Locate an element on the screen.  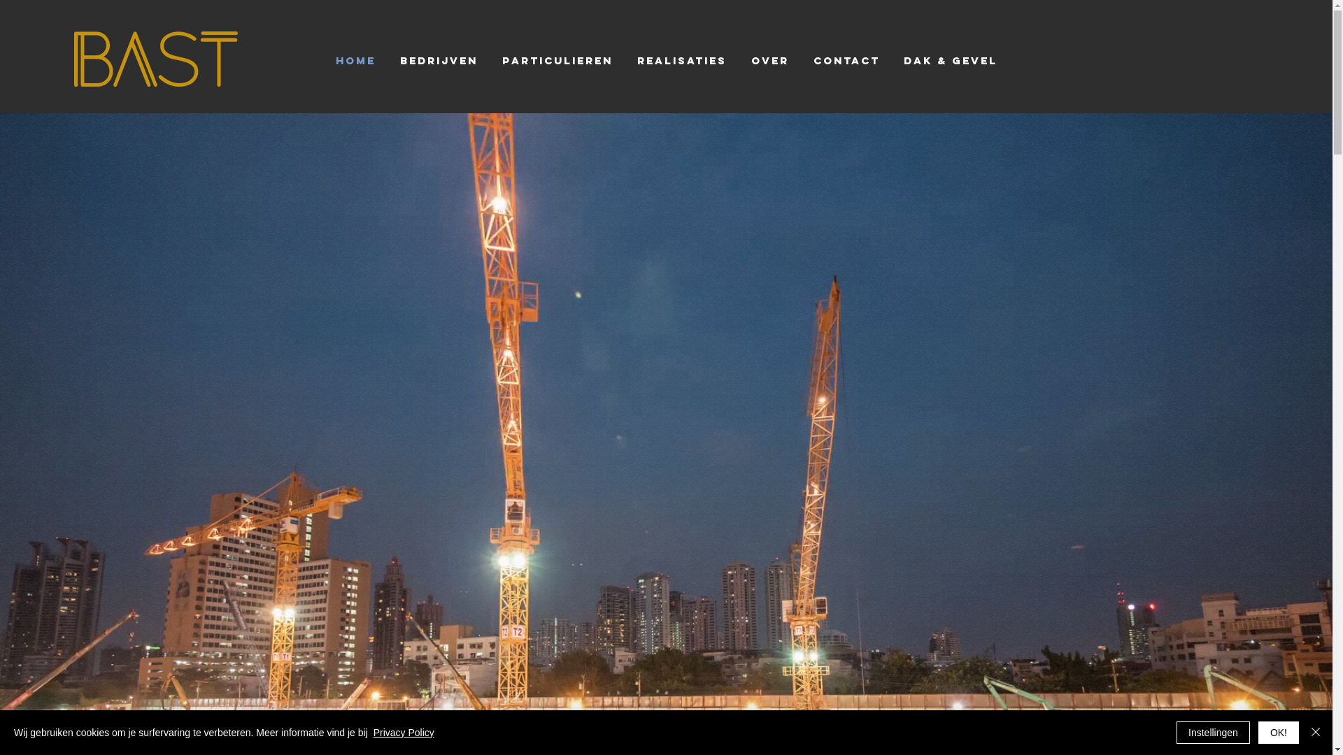
DAK & GEVEL is located at coordinates (950, 61).